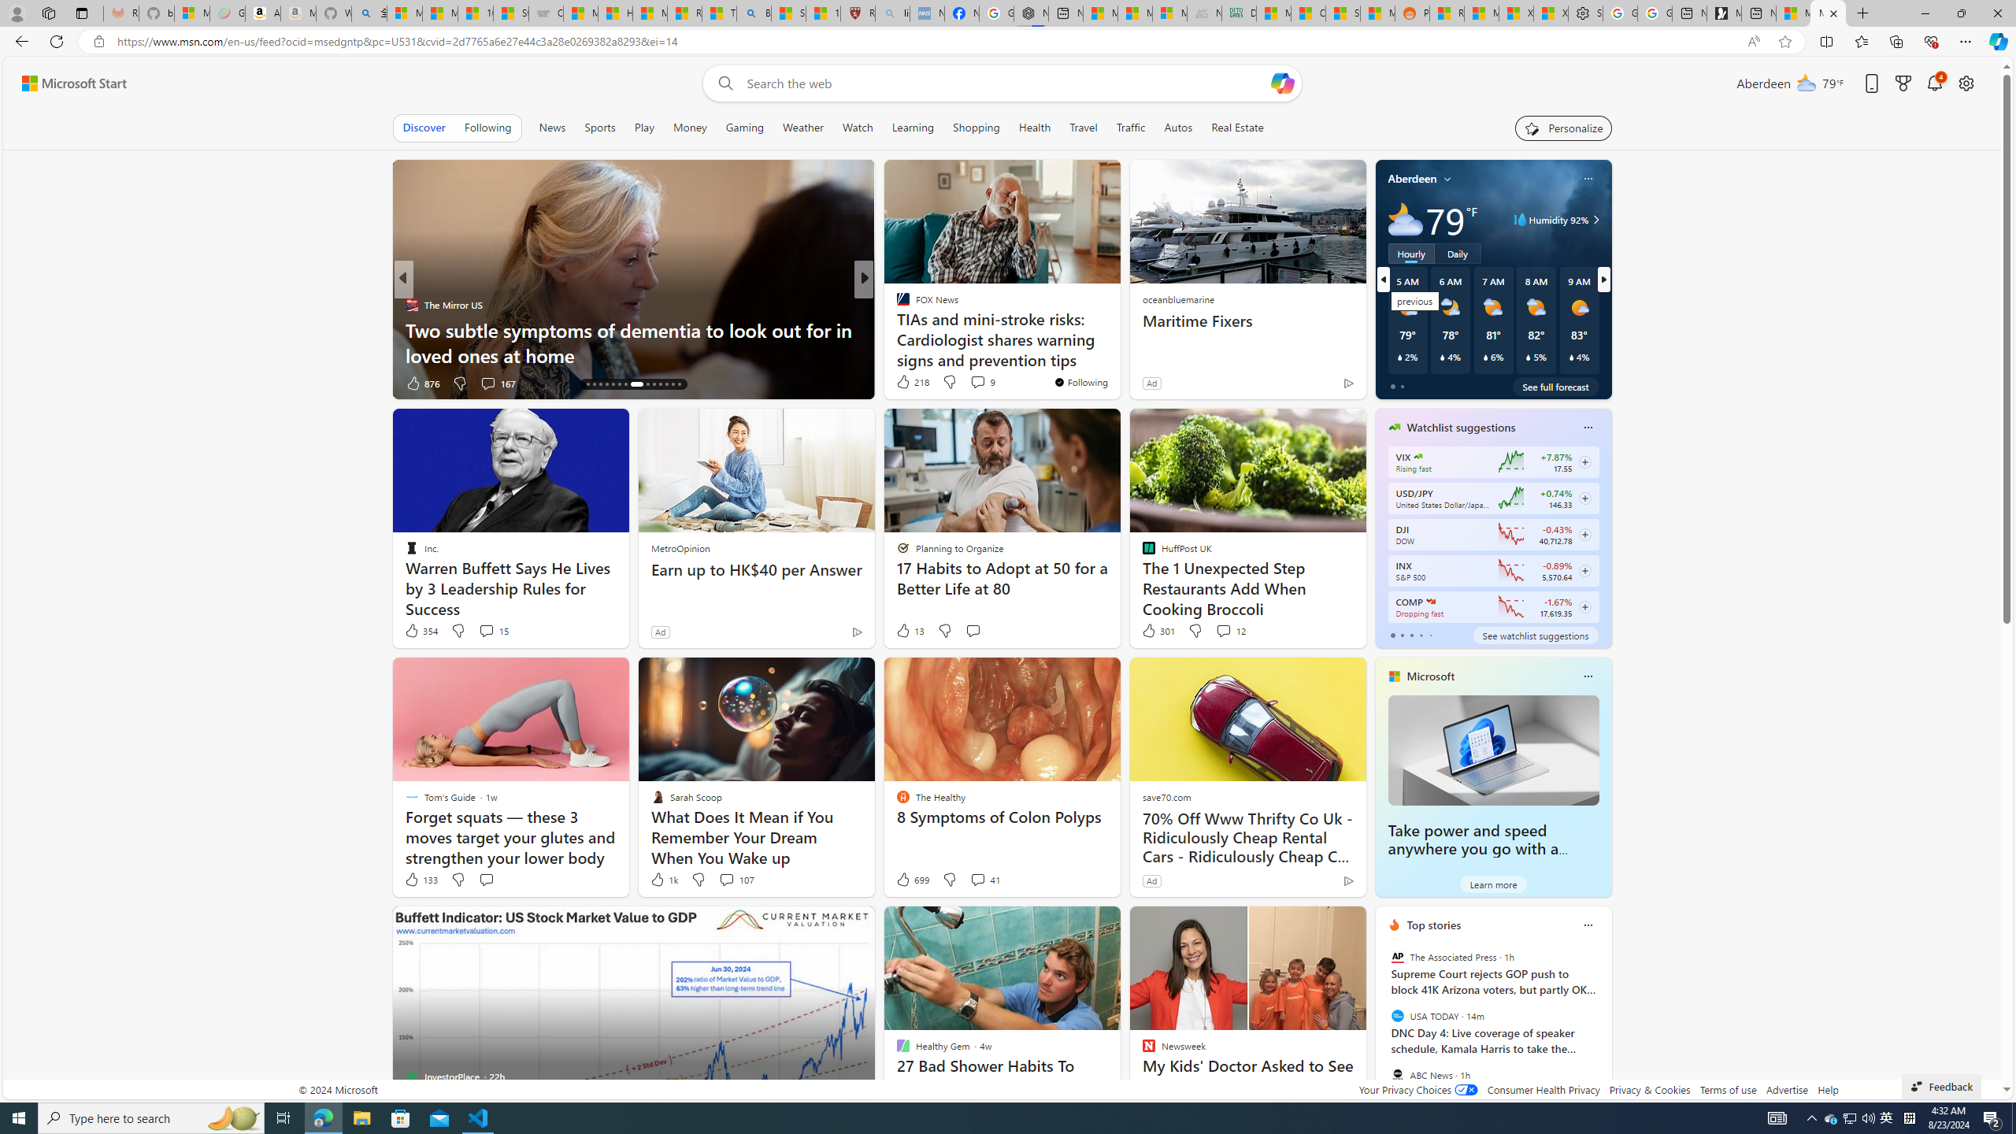  I want to click on AutomationID: tab-20, so click(619, 384).